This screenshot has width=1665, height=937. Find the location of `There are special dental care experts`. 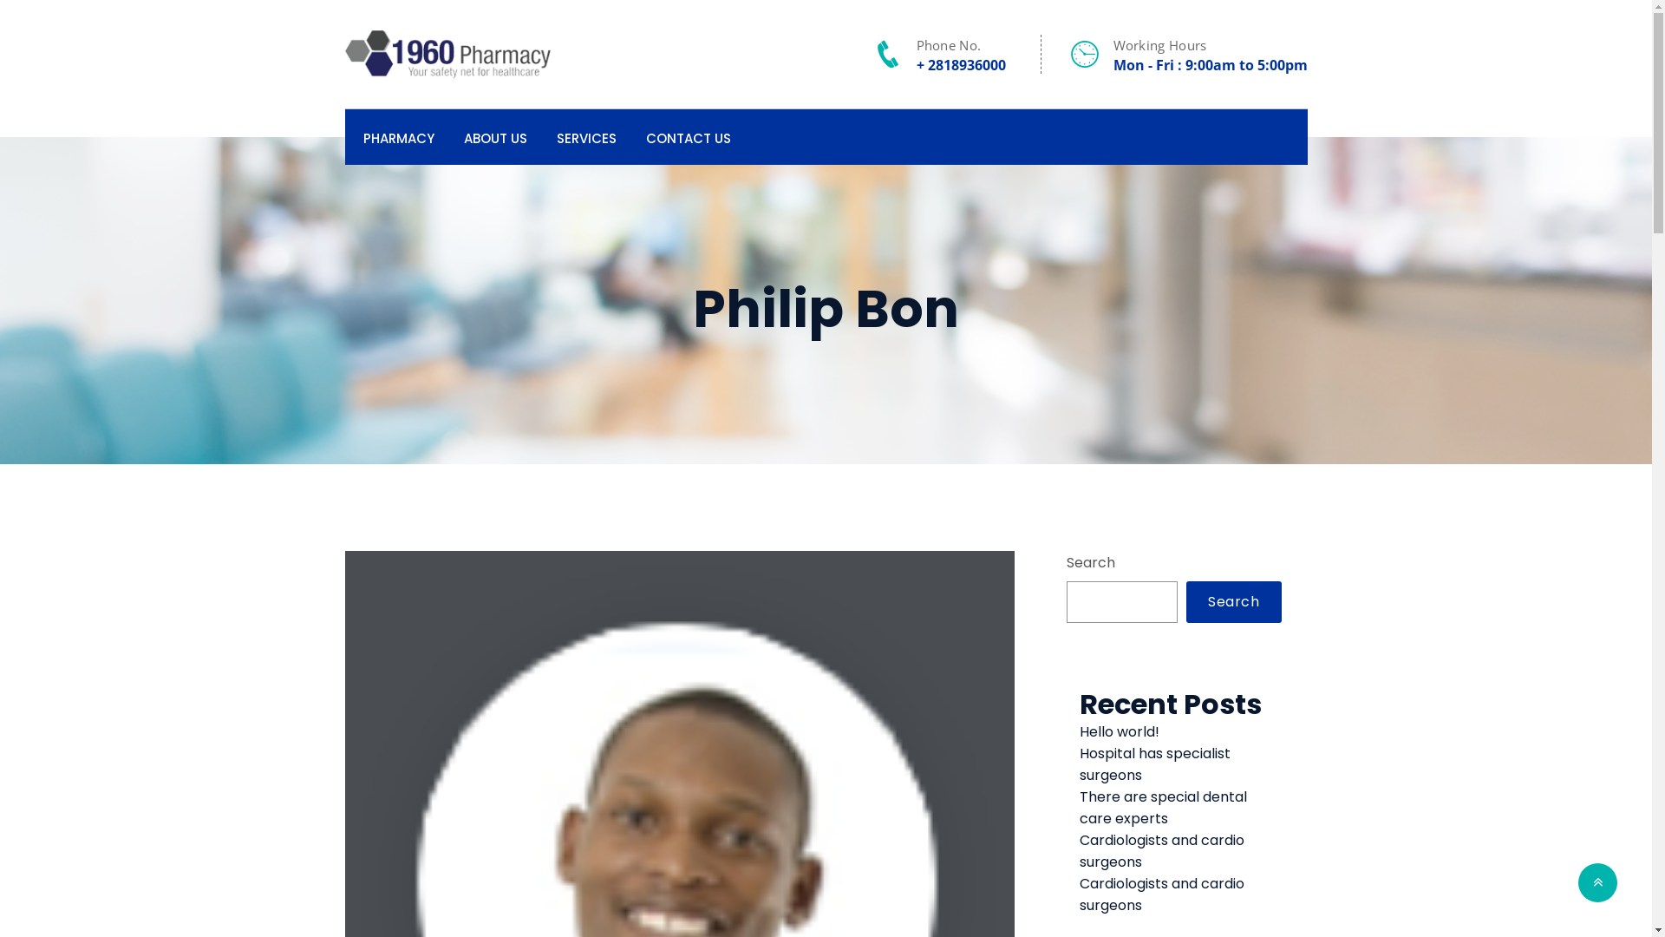

There are special dental care experts is located at coordinates (1164, 808).